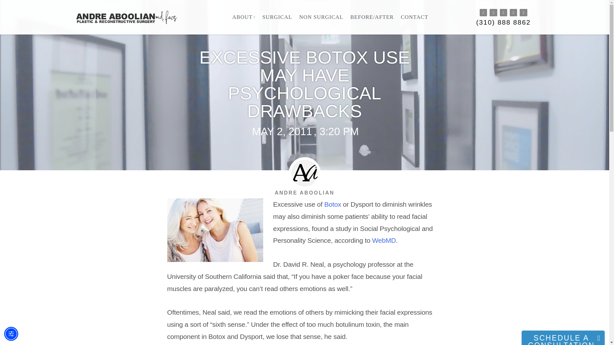 The width and height of the screenshot is (614, 345). I want to click on SURGICAL, so click(277, 17).